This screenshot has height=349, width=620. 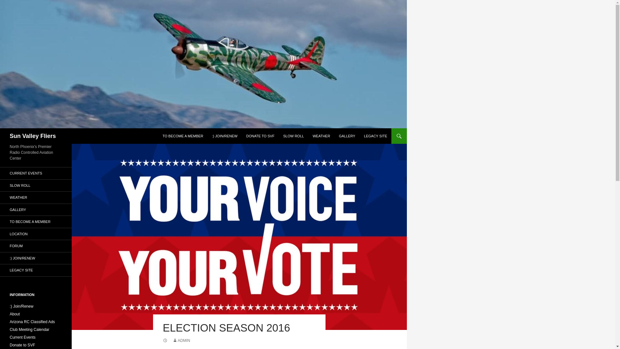 I want to click on FORUM, so click(x=36, y=246).